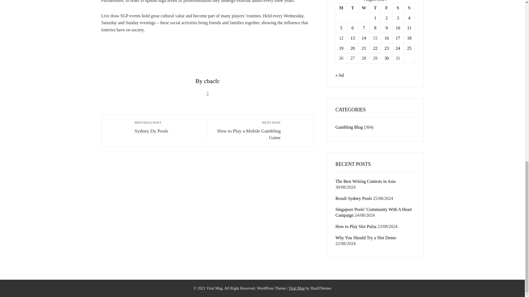  I want to click on Monday, so click(247, 130).